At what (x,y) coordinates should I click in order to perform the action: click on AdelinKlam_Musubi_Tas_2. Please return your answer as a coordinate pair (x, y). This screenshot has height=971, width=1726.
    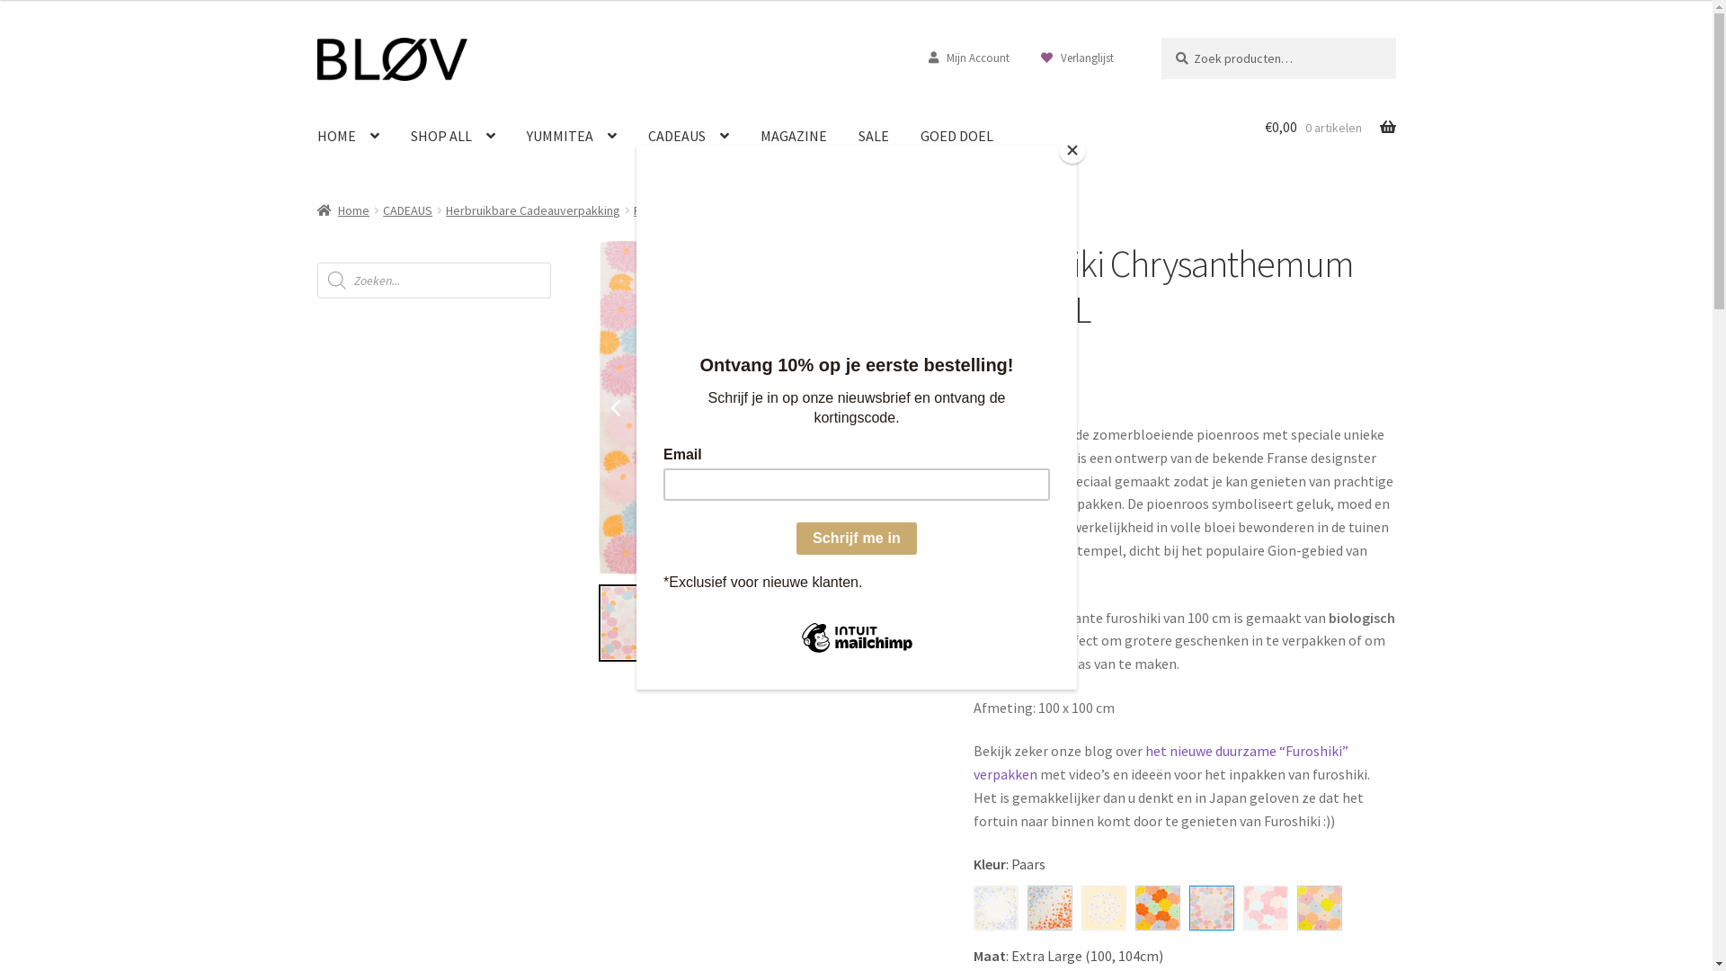
    Looking at the image, I should click on (810, 623).